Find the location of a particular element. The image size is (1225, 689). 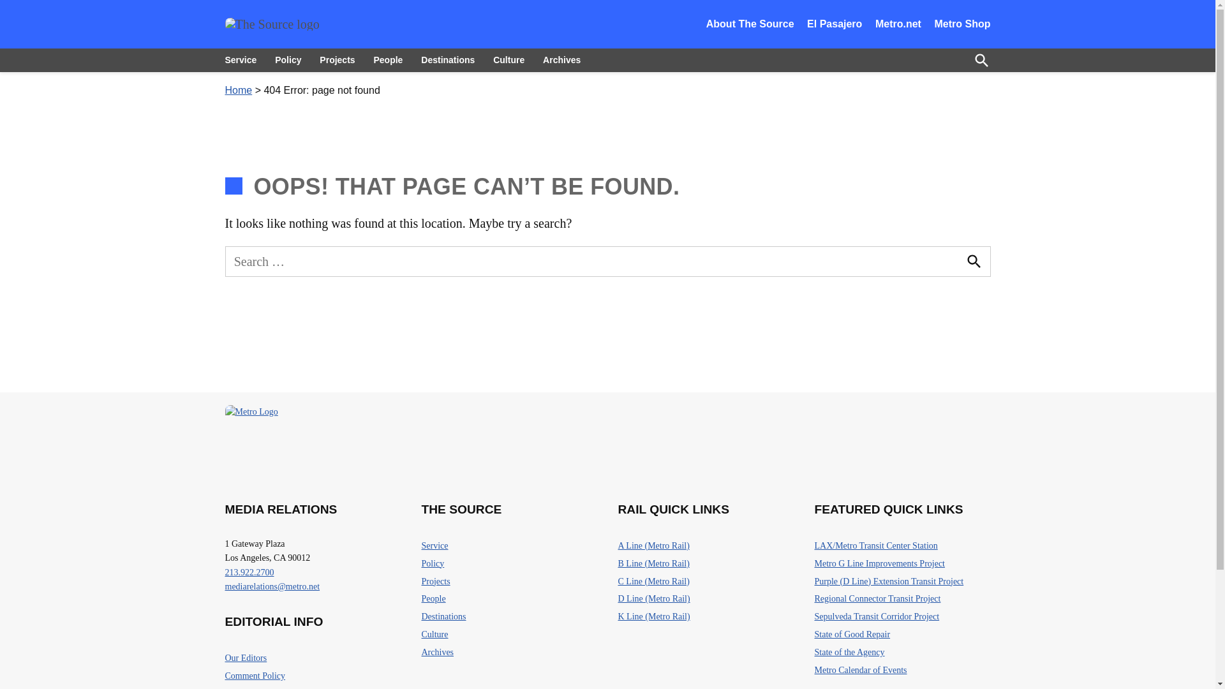

Metro Shop is located at coordinates (961, 24).